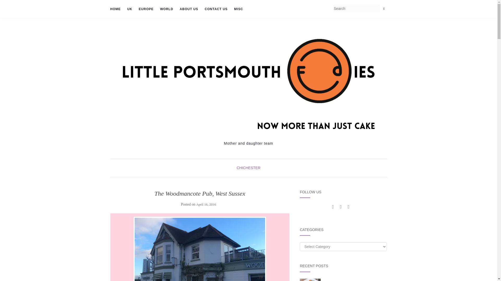 The height and width of the screenshot is (281, 501). Describe the element at coordinates (248, 168) in the screenshot. I see `CHICHESTER` at that location.